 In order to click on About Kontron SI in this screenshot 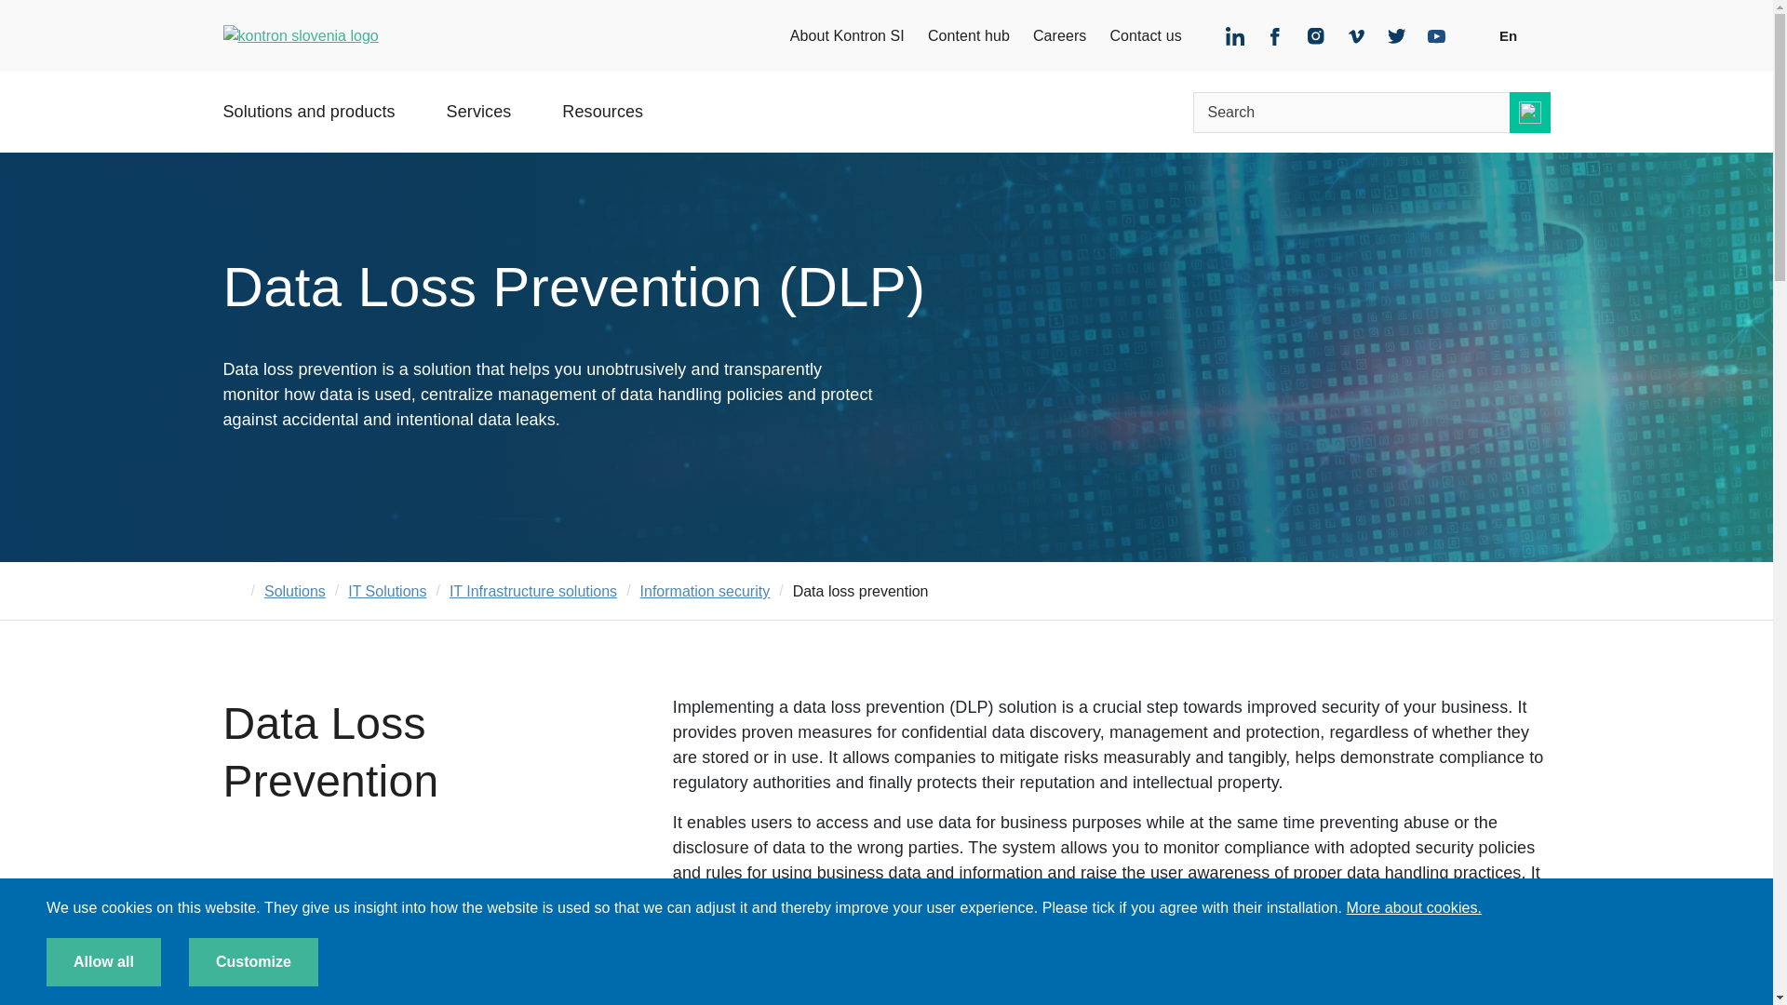, I will do `click(847, 35)`.